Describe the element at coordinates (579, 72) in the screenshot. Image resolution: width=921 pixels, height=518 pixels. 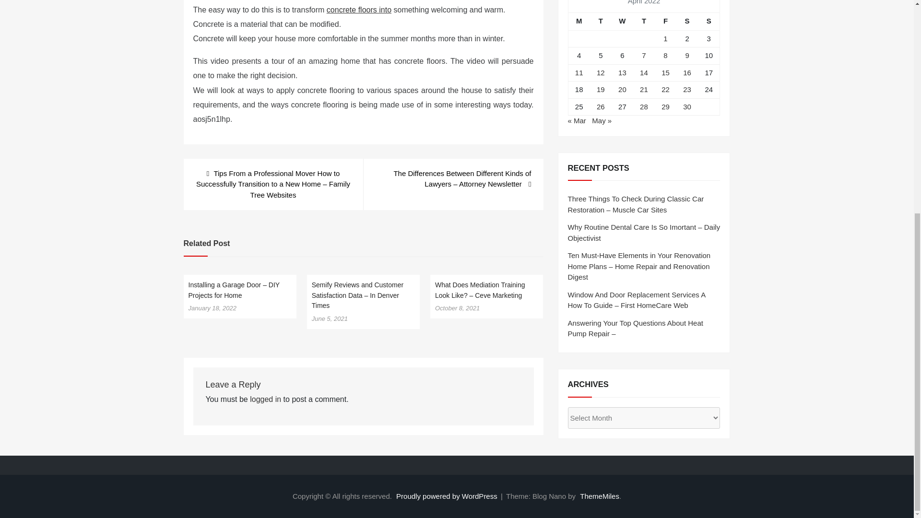
I see `11` at that location.